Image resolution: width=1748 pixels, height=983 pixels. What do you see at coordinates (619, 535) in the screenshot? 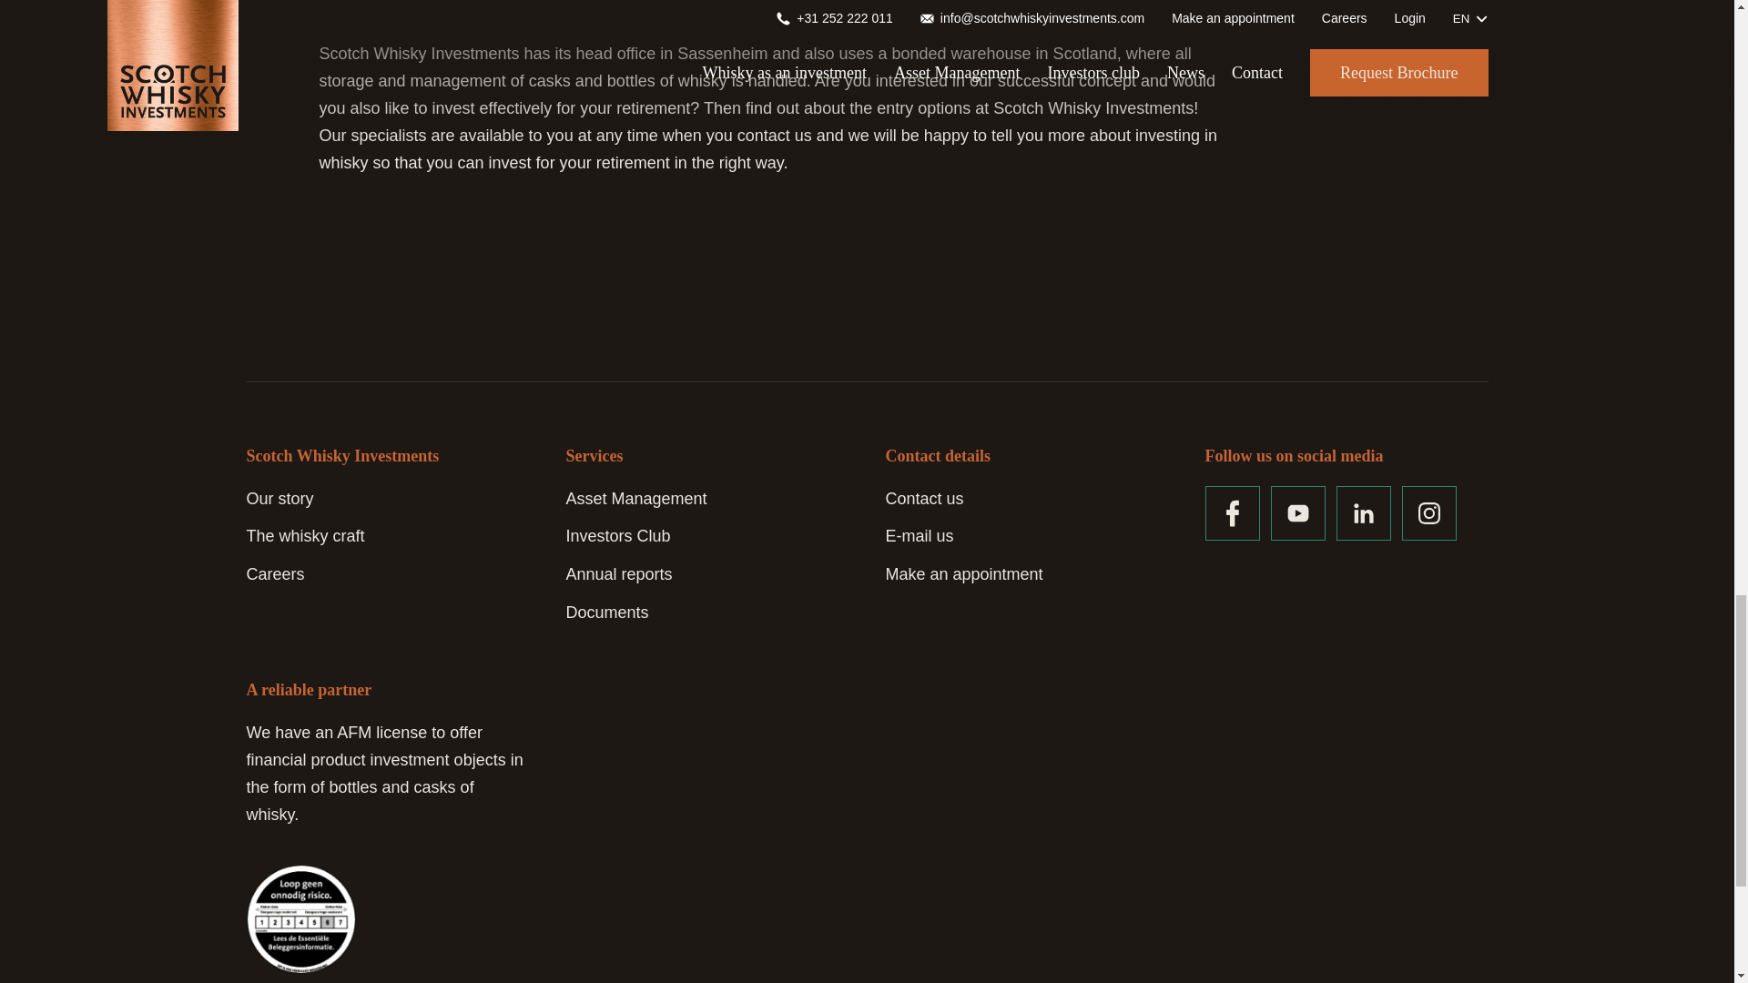
I see `Investors Club` at bounding box center [619, 535].